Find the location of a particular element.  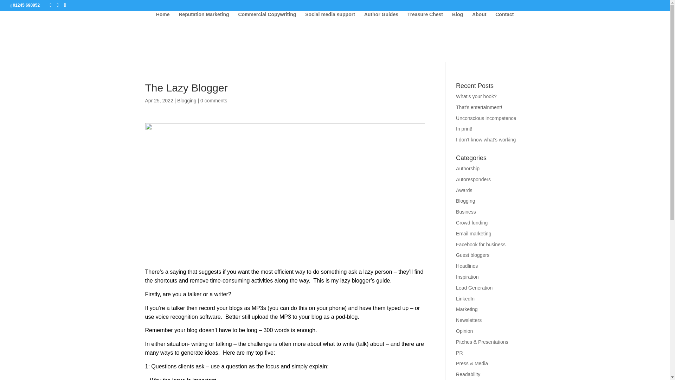

Awards is located at coordinates (464, 190).